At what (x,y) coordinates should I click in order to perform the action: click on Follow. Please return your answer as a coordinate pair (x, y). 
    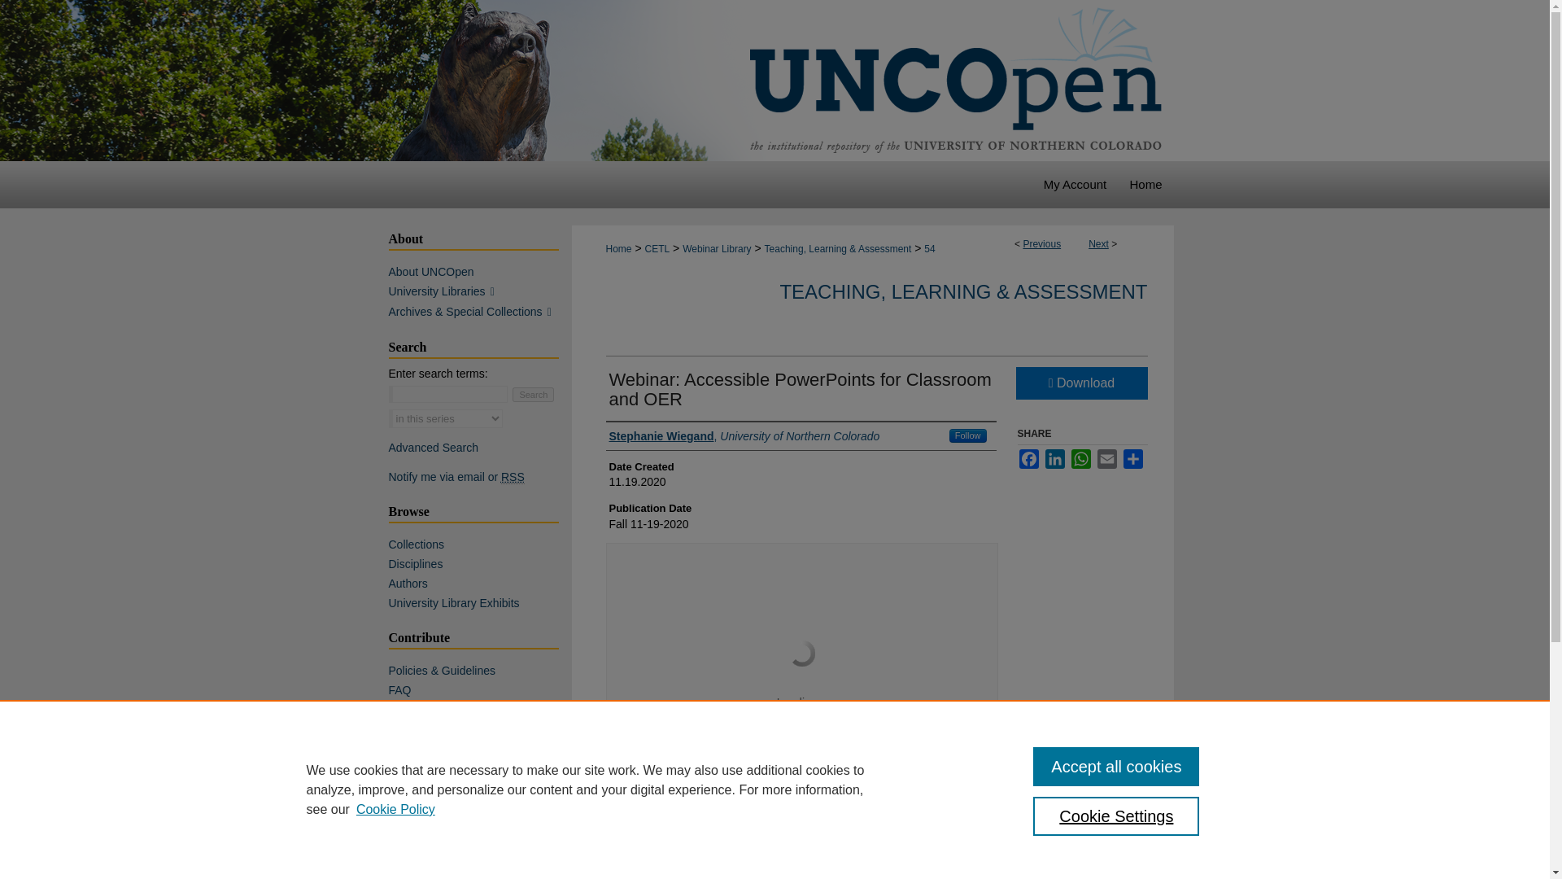
    Looking at the image, I should click on (968, 436).